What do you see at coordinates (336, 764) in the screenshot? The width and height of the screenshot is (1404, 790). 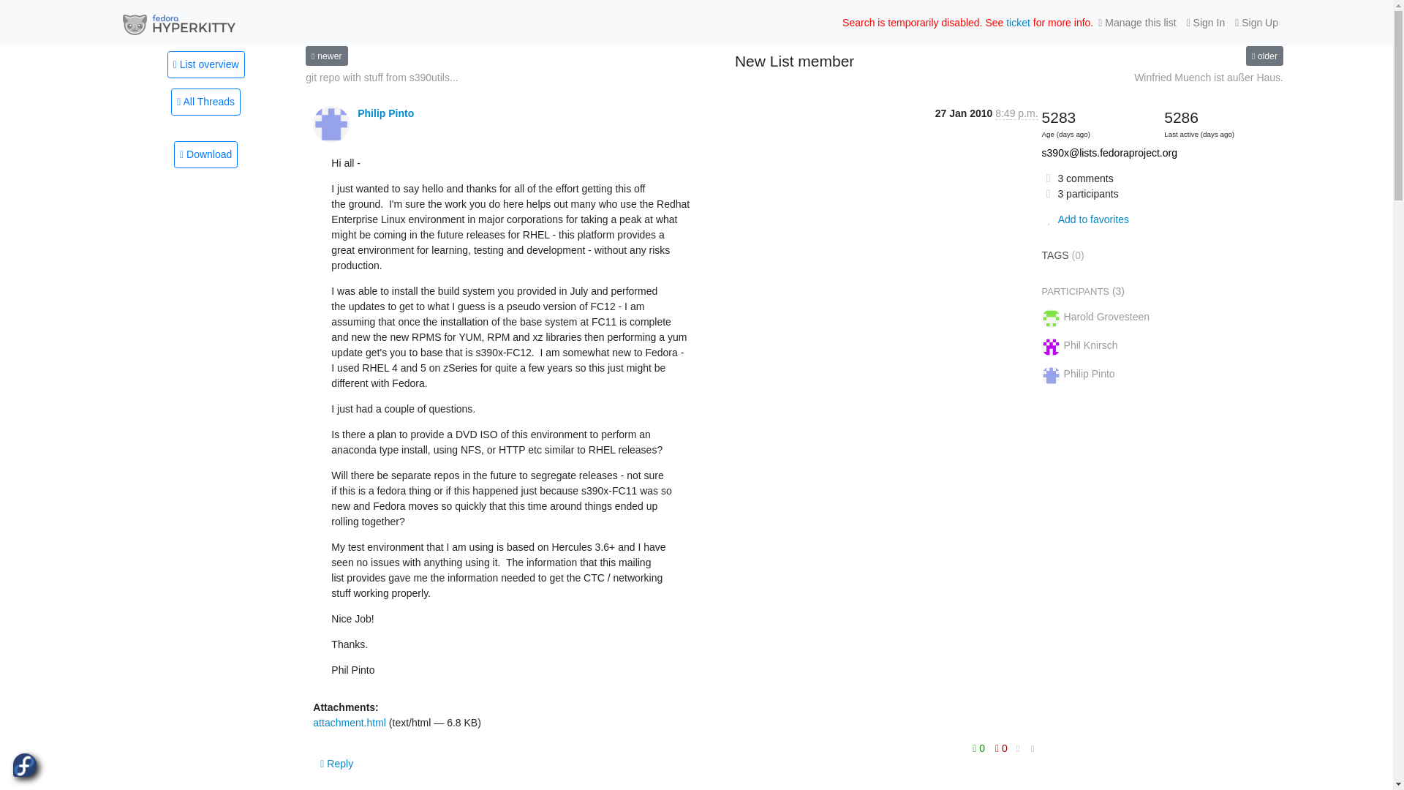 I see `Sign in to reply online` at bounding box center [336, 764].